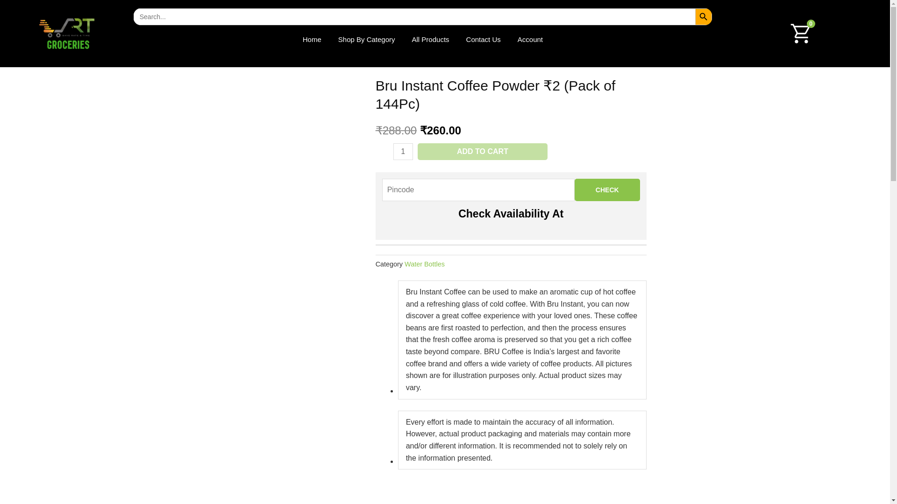  I want to click on Check, so click(607, 189).